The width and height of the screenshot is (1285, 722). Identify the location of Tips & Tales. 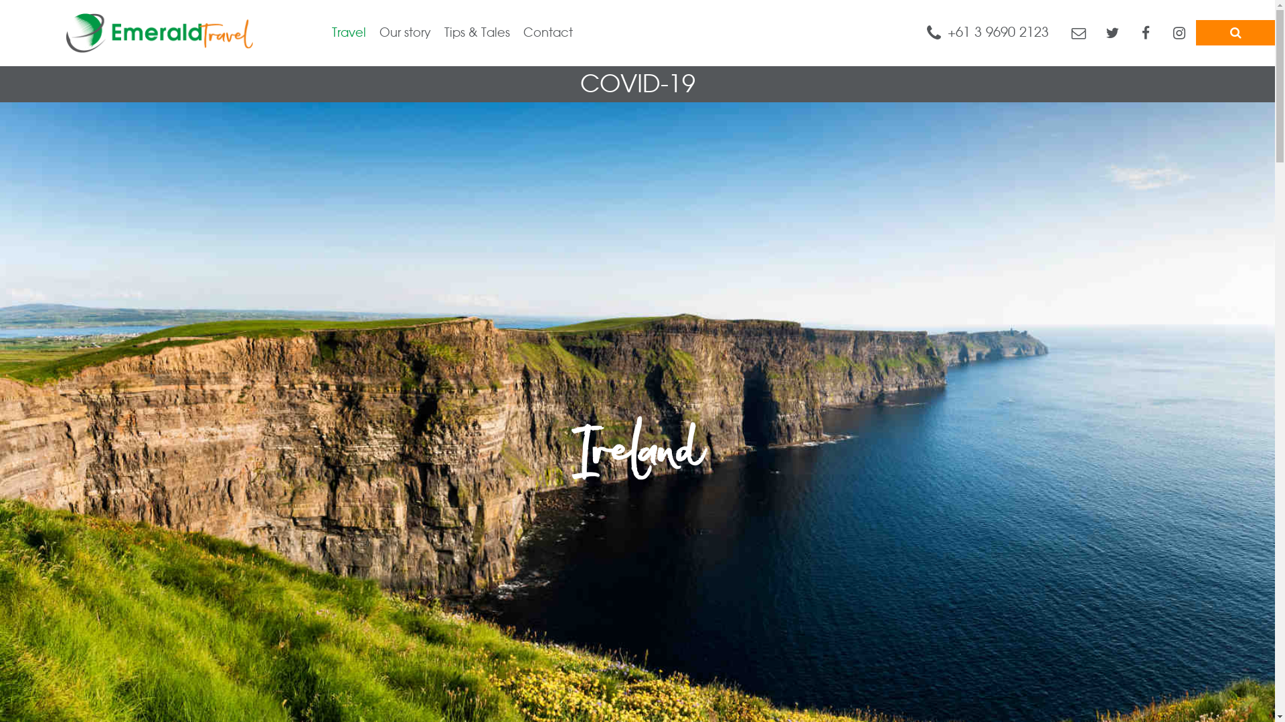
(470, 33).